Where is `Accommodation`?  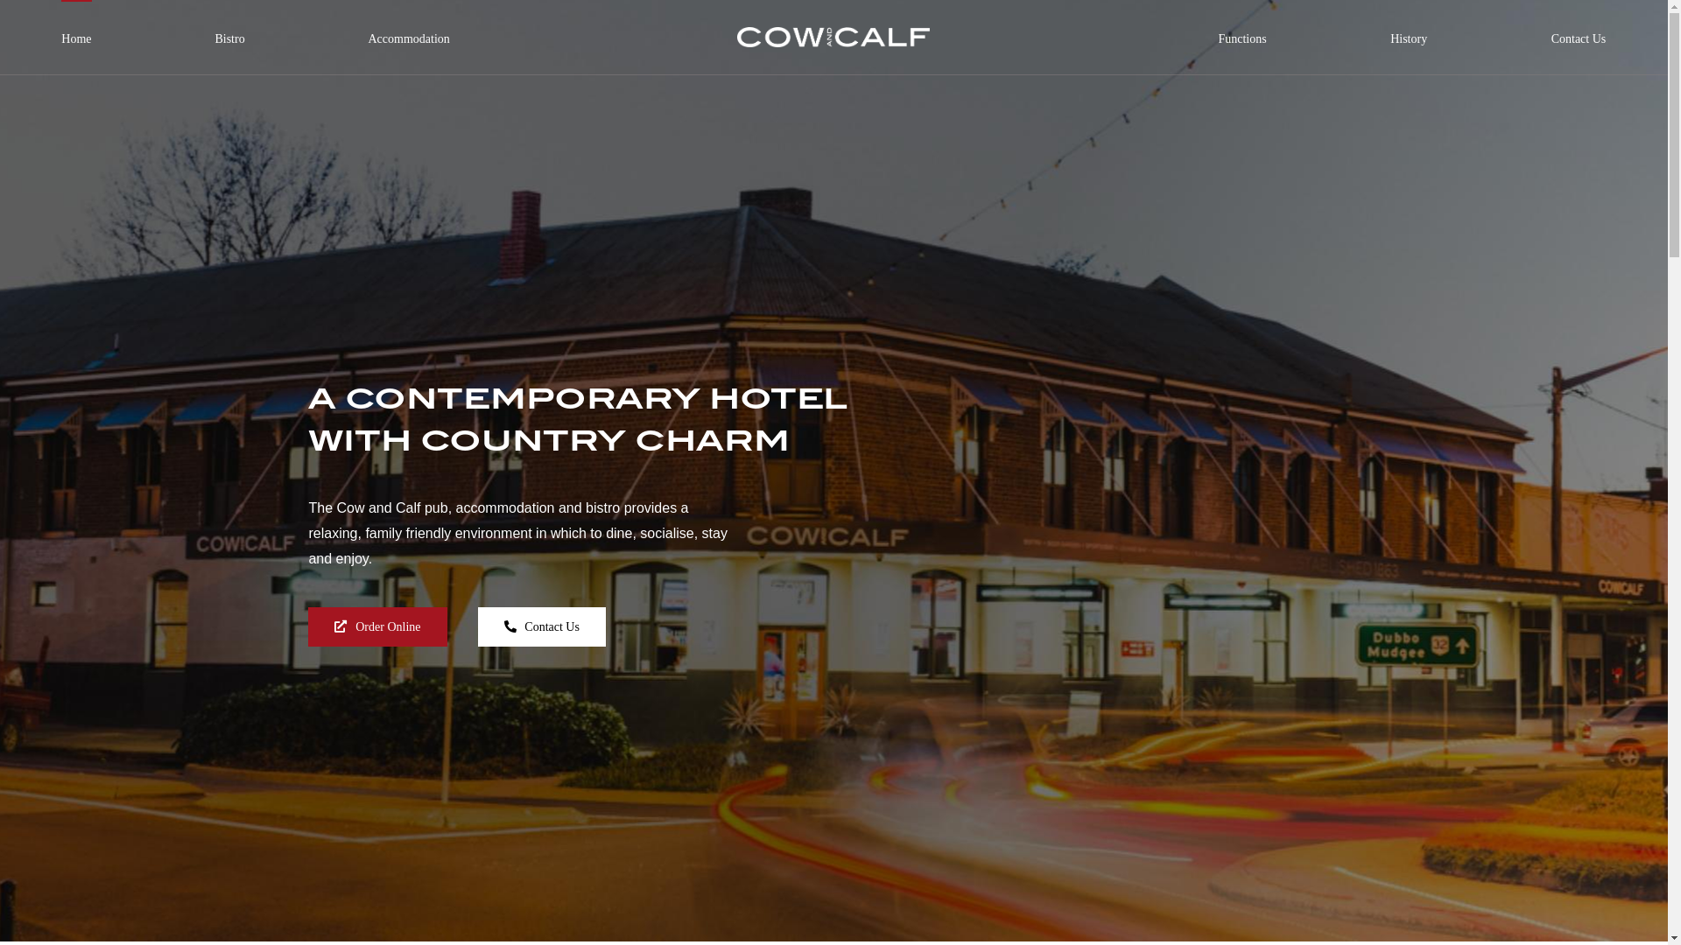 Accommodation is located at coordinates (408, 24).